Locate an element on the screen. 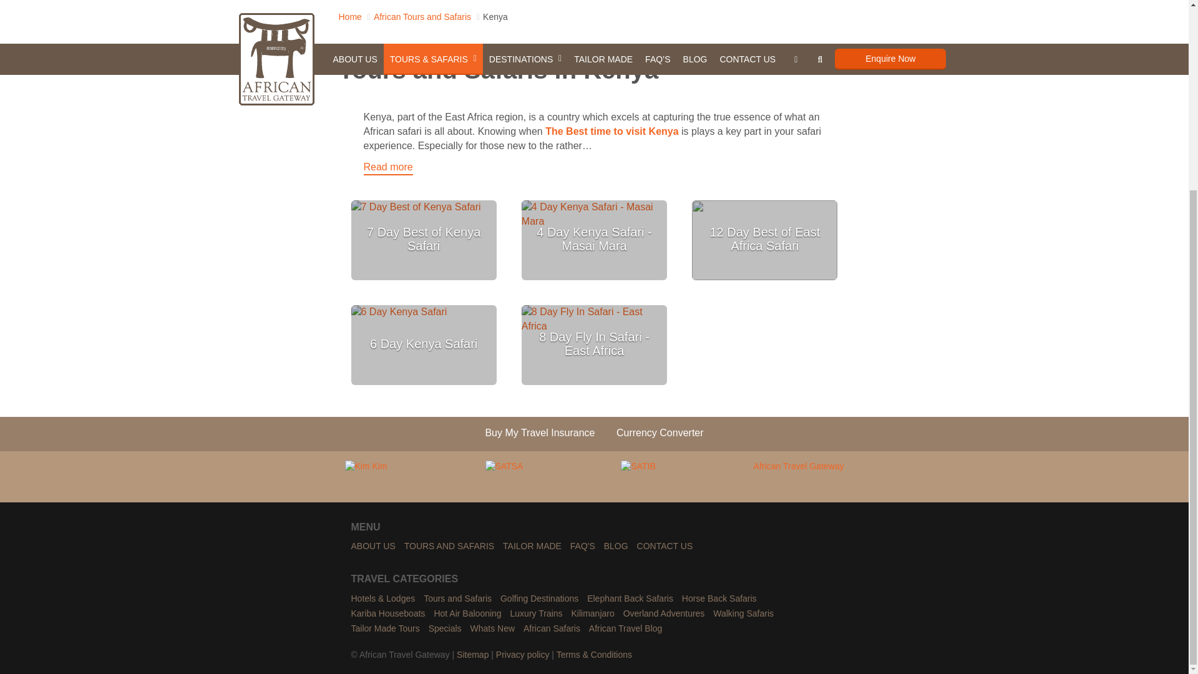  7 Day Best of Kenya Safari is located at coordinates (423, 238).